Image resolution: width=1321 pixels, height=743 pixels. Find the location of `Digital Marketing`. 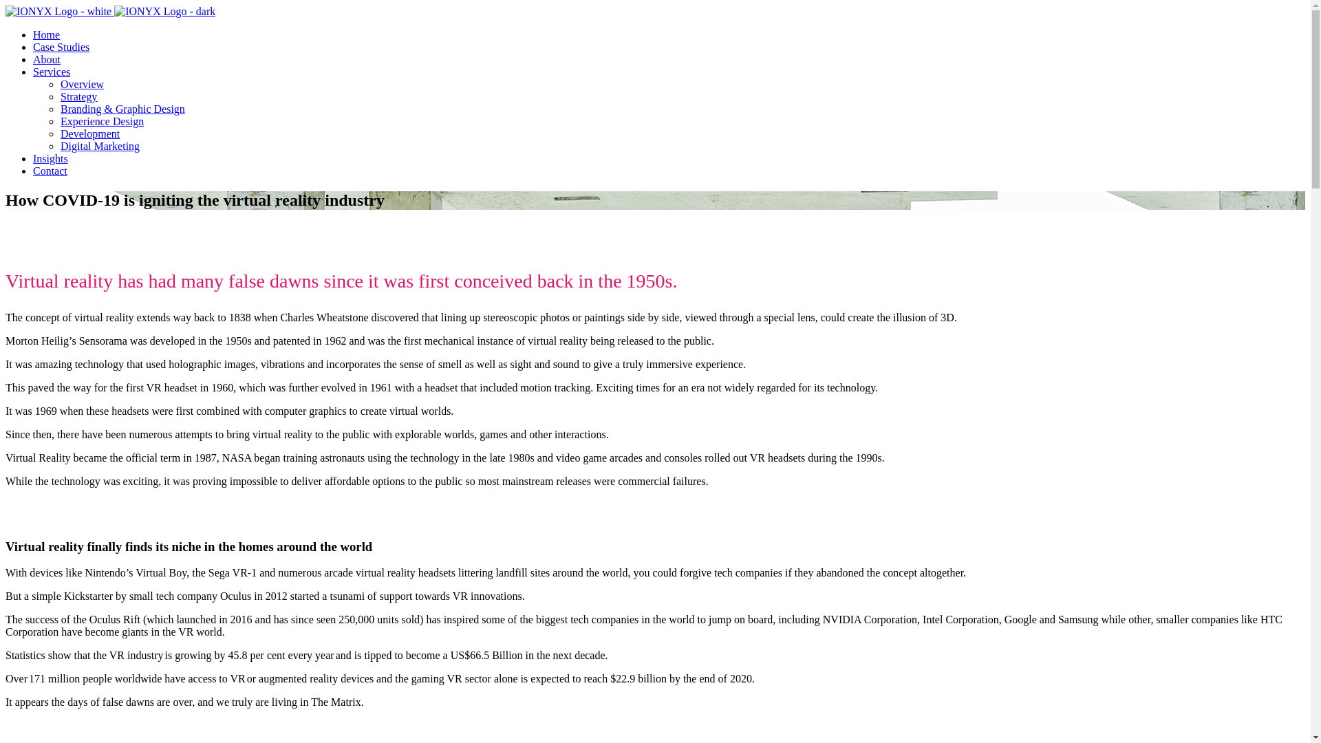

Digital Marketing is located at coordinates (100, 146).